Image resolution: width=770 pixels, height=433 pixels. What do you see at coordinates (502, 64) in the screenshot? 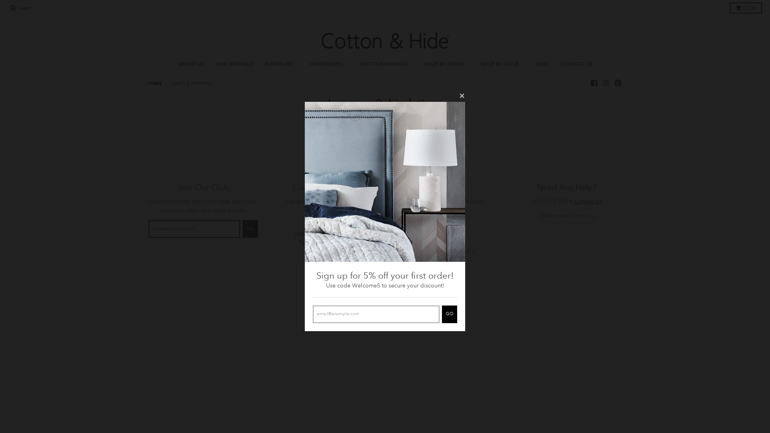
I see `SHOP BY STYLE` at bounding box center [502, 64].